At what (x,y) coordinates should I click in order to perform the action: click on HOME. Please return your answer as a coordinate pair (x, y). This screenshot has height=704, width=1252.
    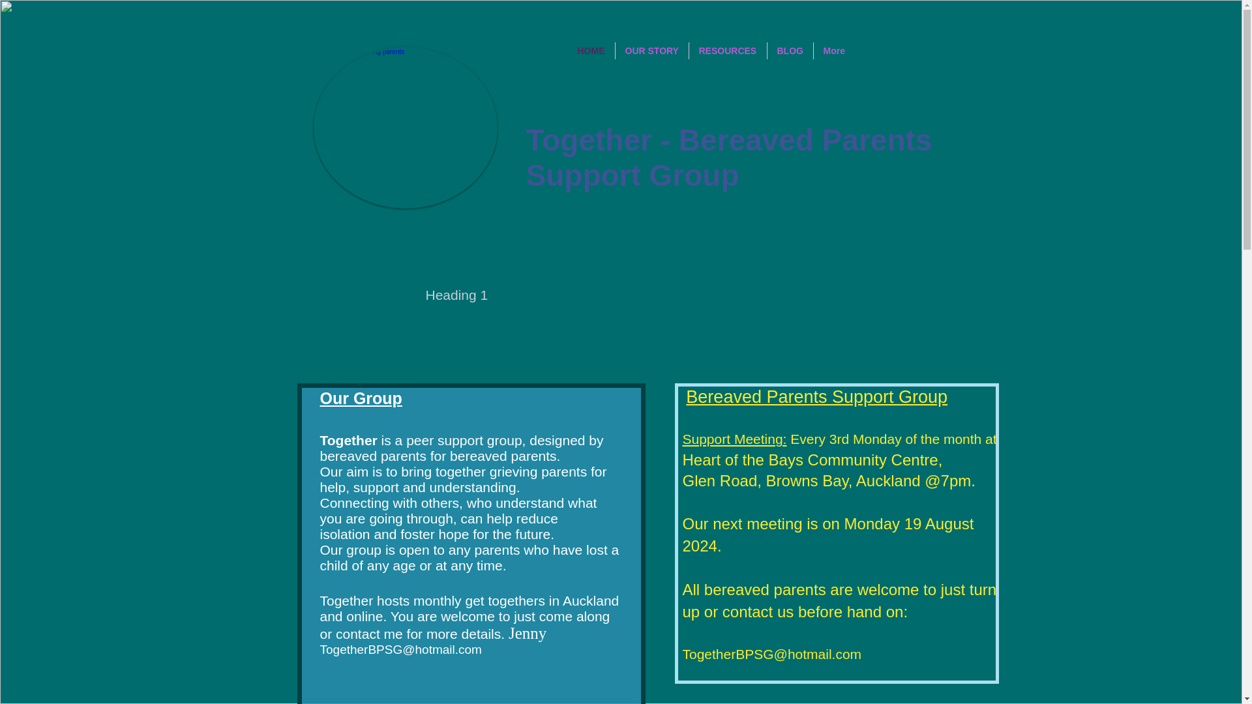
    Looking at the image, I should click on (591, 50).